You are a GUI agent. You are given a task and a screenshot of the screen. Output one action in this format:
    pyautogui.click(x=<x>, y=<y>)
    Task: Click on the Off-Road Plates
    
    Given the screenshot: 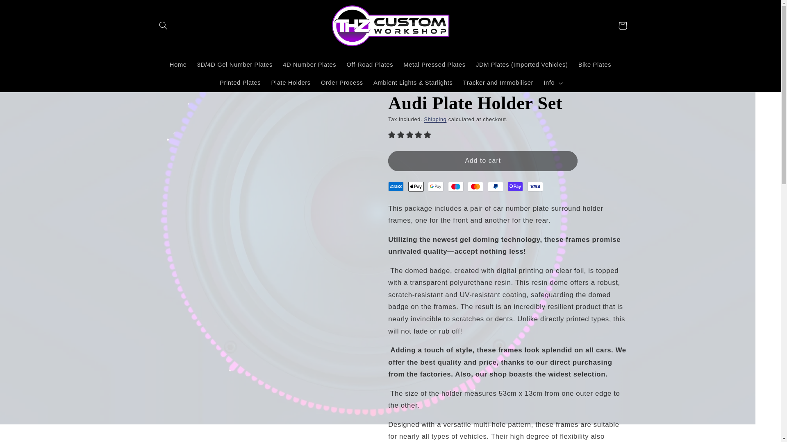 What is the action you would take?
    pyautogui.click(x=370, y=65)
    